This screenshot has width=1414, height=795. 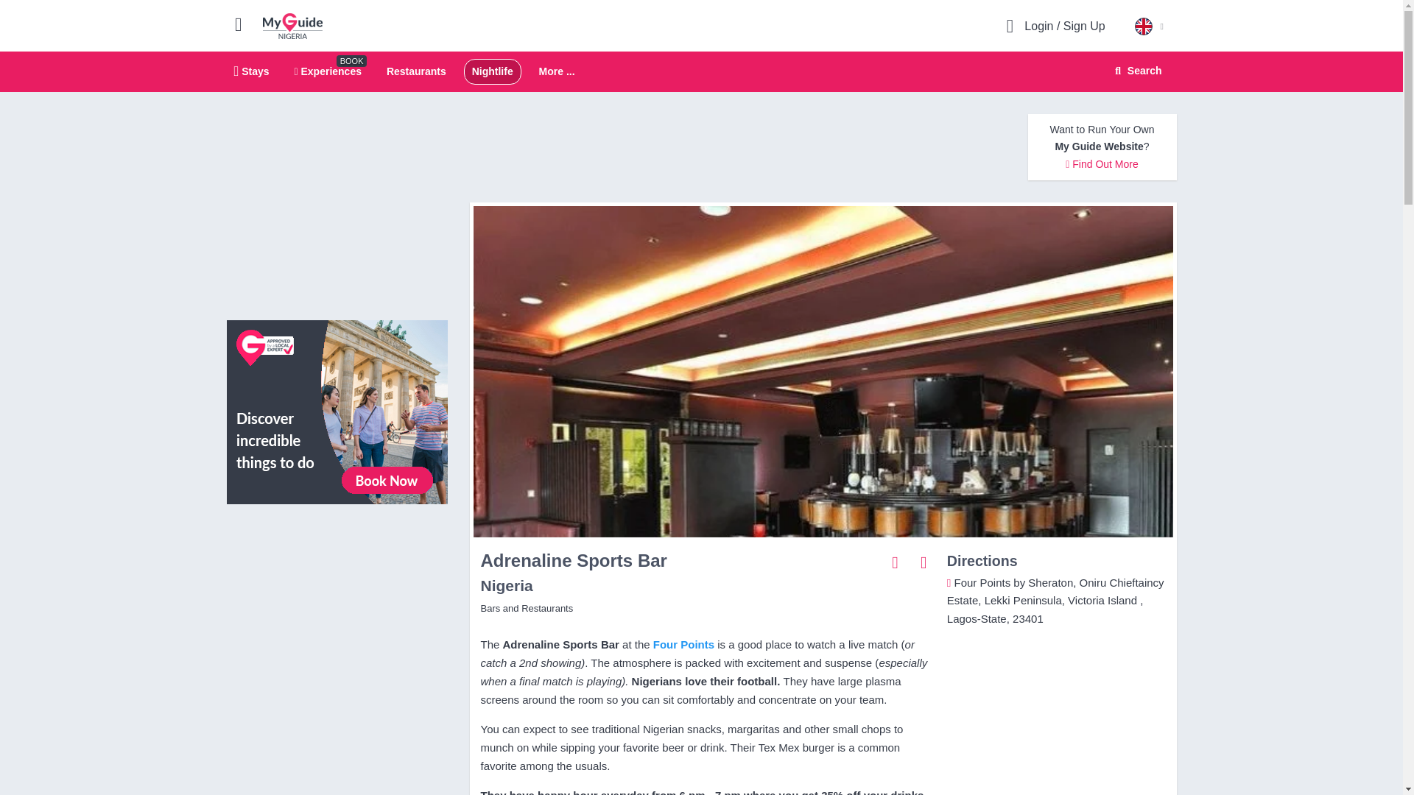 What do you see at coordinates (292, 25) in the screenshot?
I see `My Guide Nigeria` at bounding box center [292, 25].